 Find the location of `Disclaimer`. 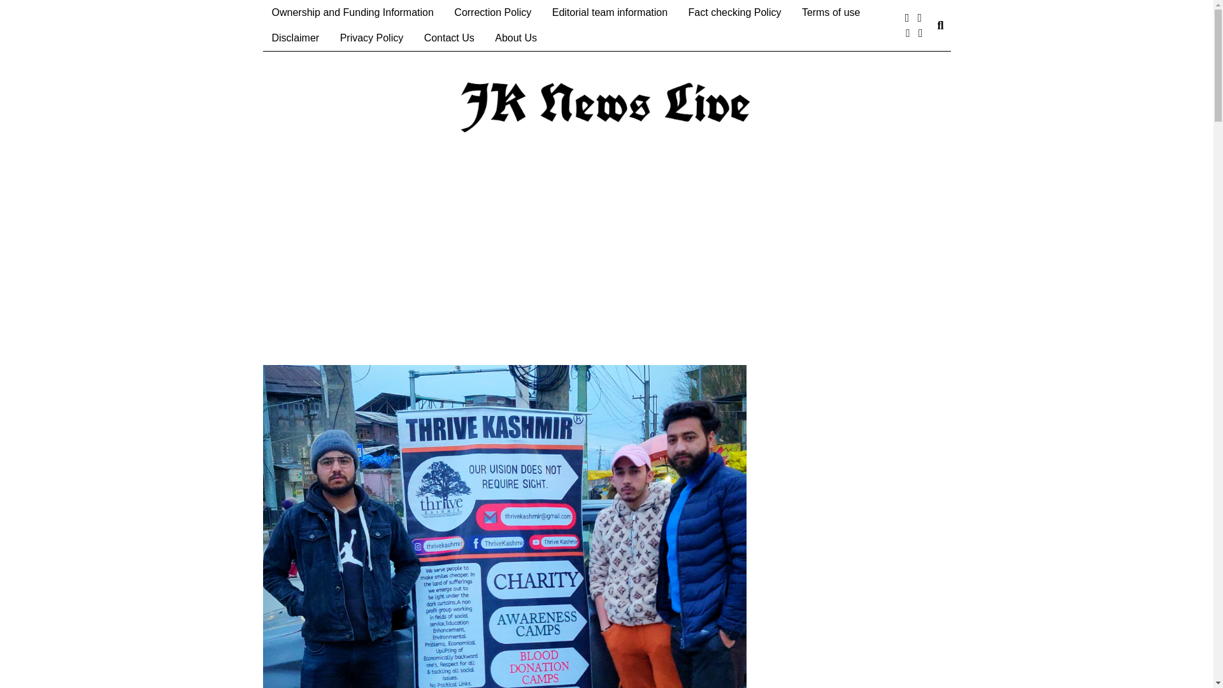

Disclaimer is located at coordinates (295, 38).